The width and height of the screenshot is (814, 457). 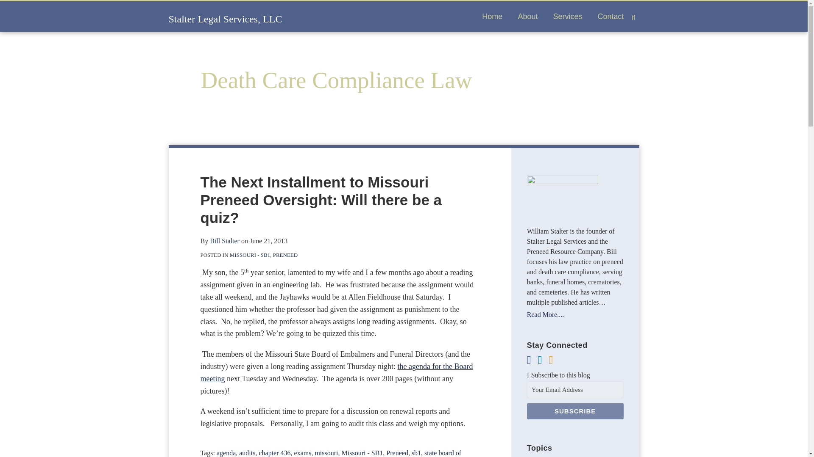 I want to click on Missouri - SB1, so click(x=362, y=453).